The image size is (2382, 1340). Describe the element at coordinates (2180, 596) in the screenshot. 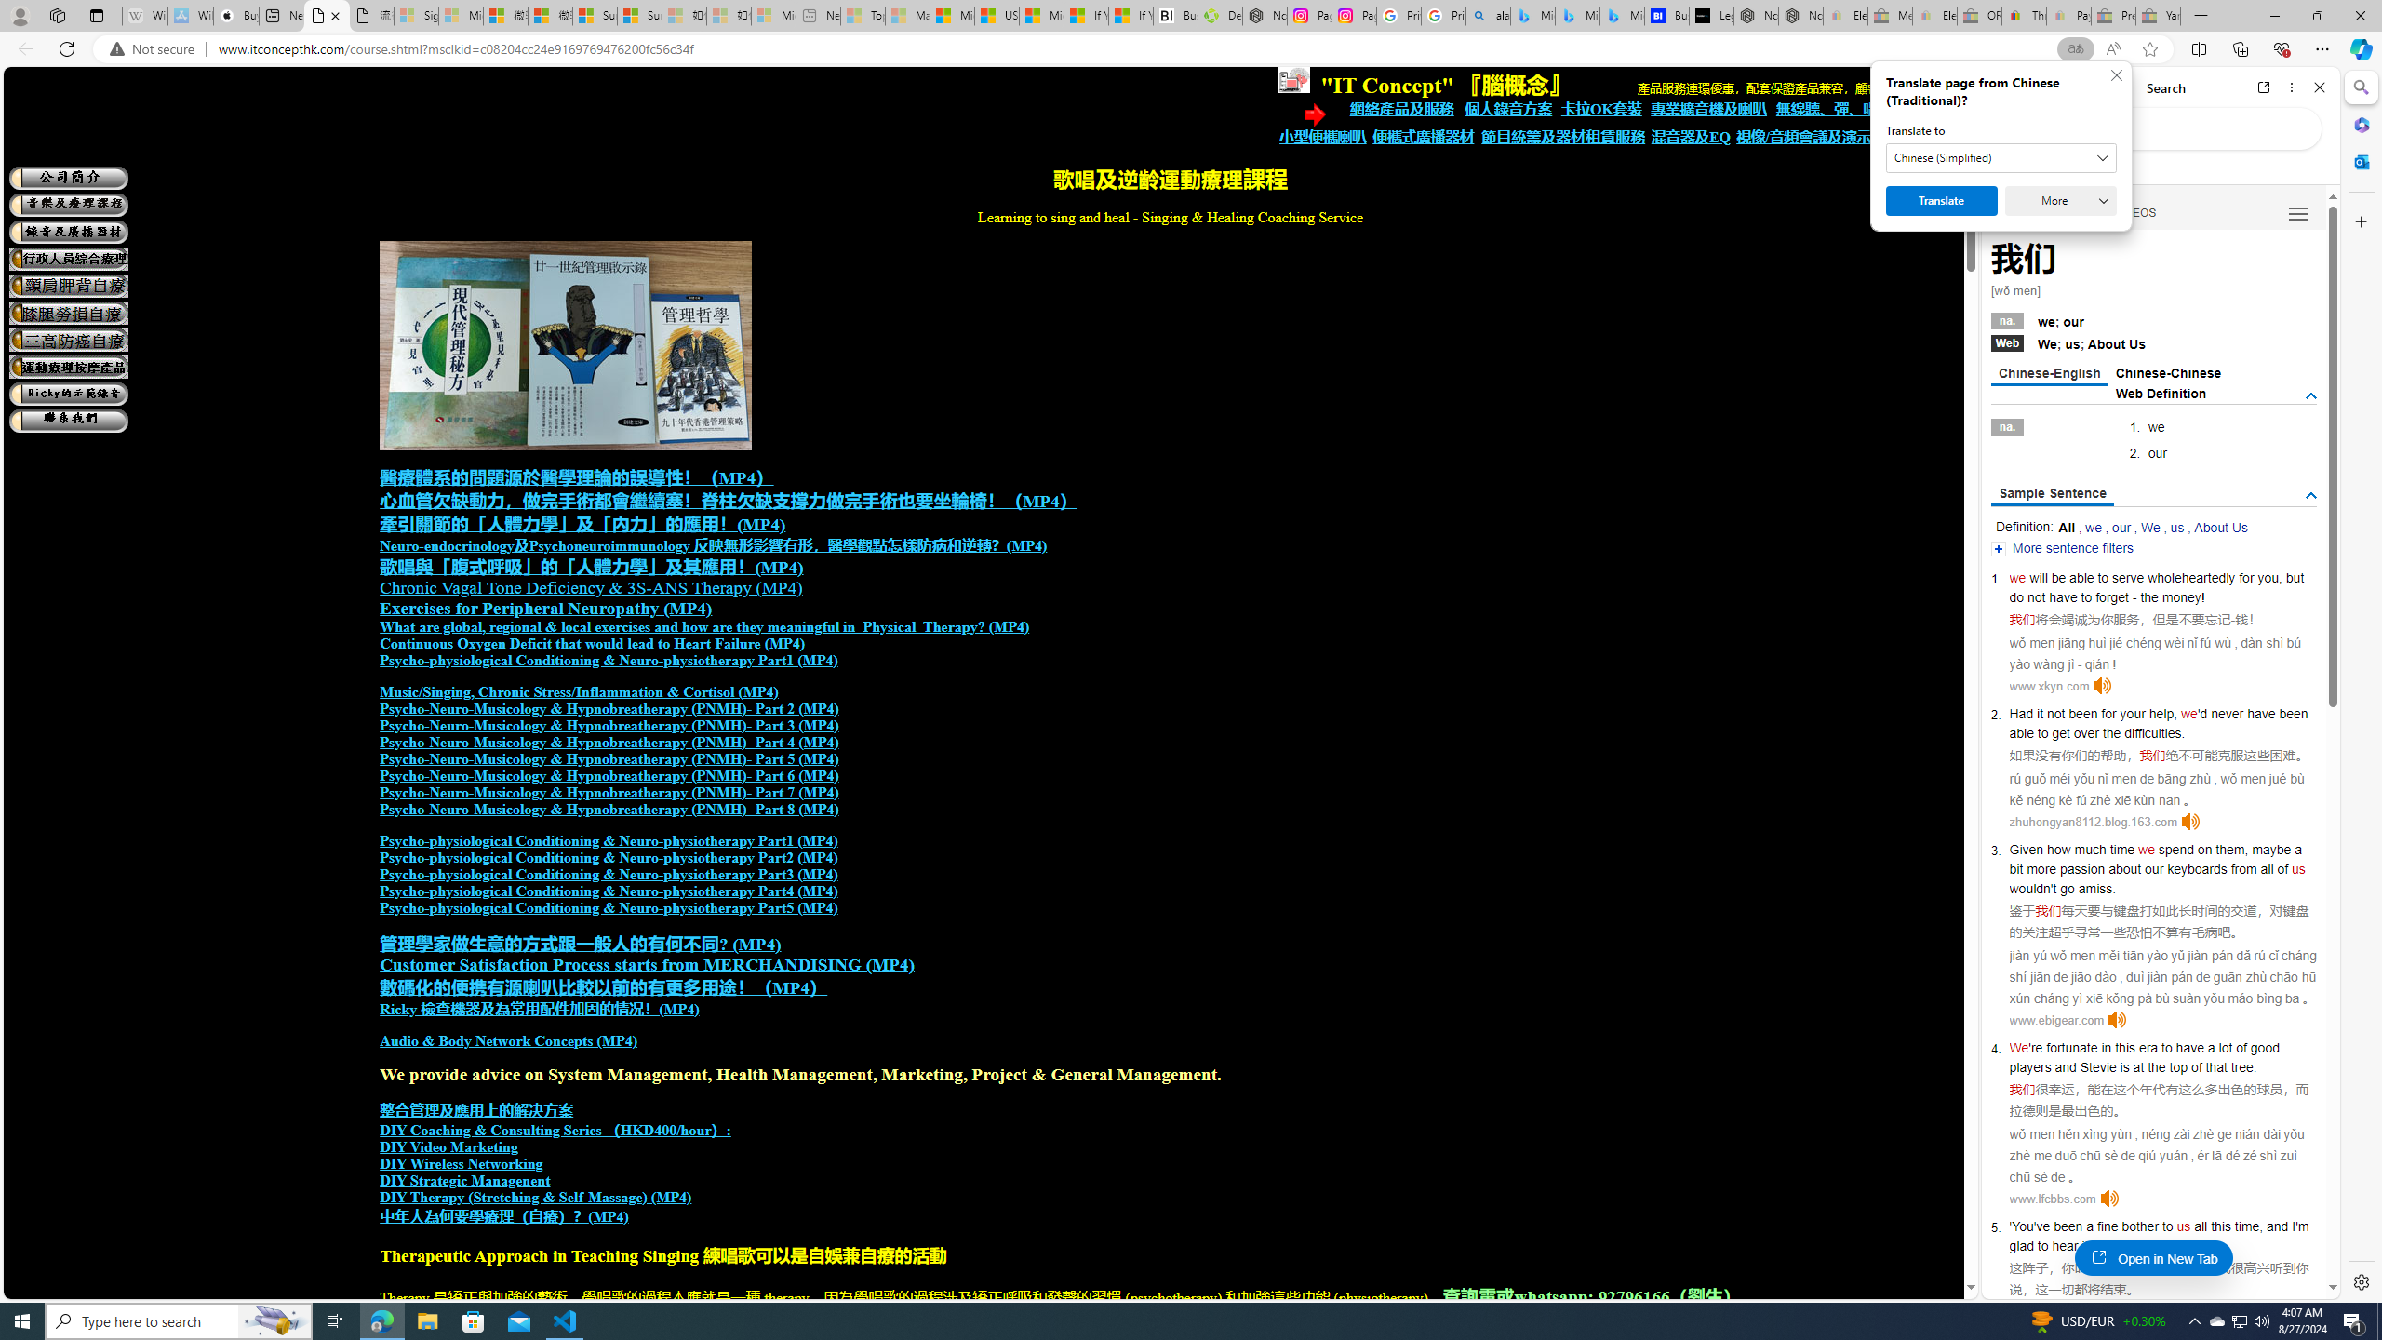

I see `money` at that location.